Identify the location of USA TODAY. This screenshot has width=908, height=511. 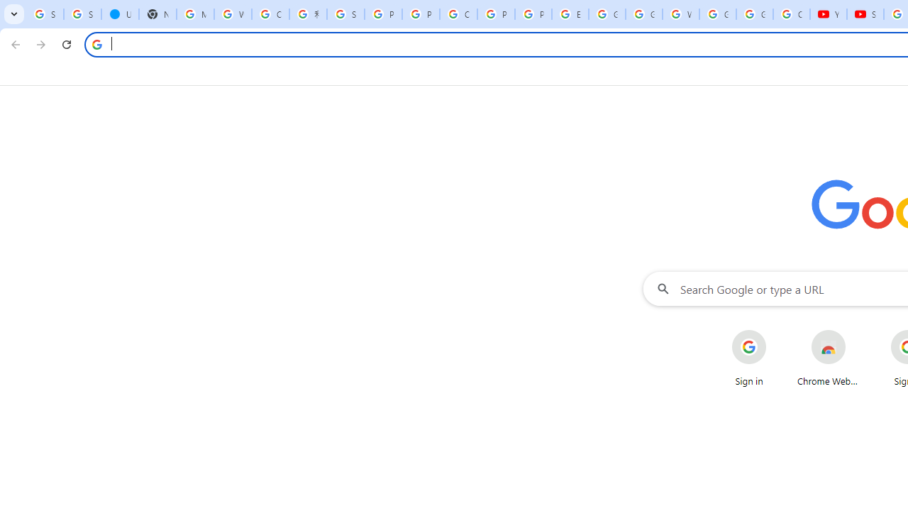
(120, 14).